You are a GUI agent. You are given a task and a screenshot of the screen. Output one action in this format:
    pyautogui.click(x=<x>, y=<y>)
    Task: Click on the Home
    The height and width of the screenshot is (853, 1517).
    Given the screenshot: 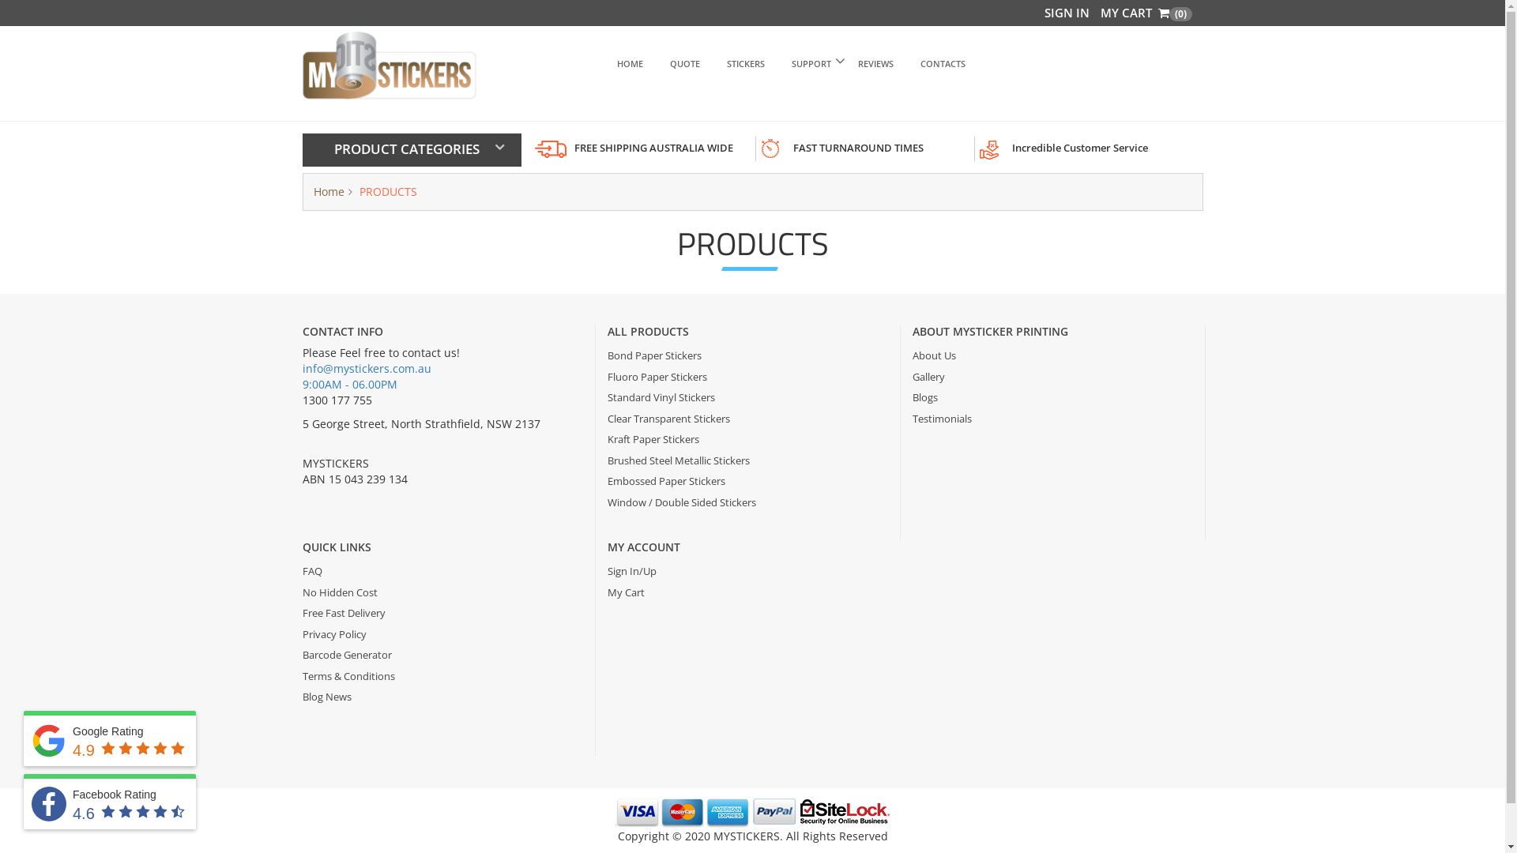 What is the action you would take?
    pyautogui.click(x=329, y=191)
    